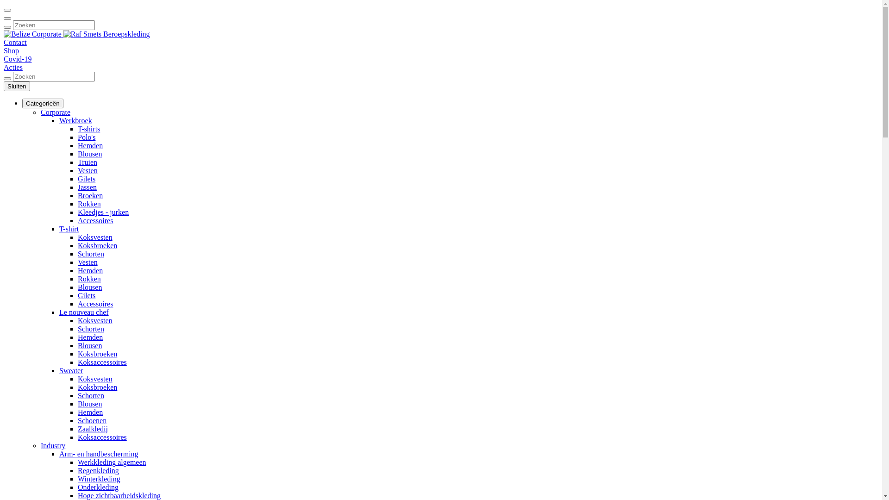 The width and height of the screenshot is (889, 500). What do you see at coordinates (53, 445) in the screenshot?
I see `Industry` at bounding box center [53, 445].